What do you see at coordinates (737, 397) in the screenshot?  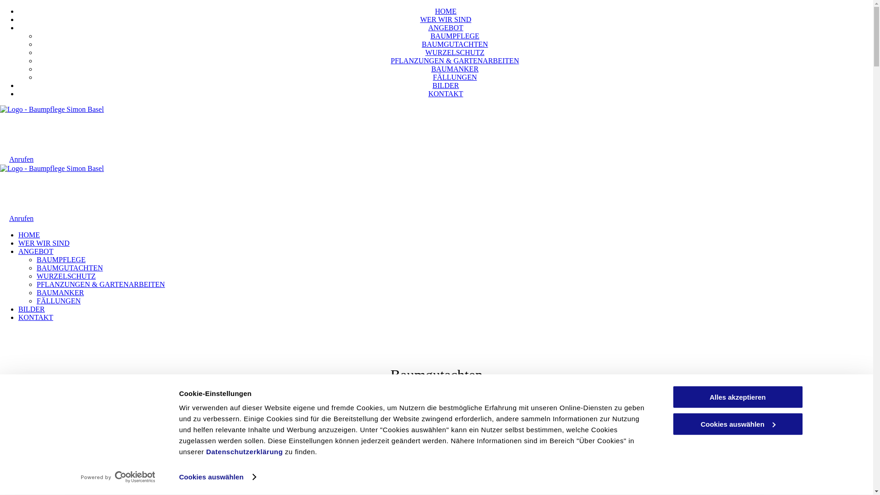 I see `Alles akzeptieren` at bounding box center [737, 397].